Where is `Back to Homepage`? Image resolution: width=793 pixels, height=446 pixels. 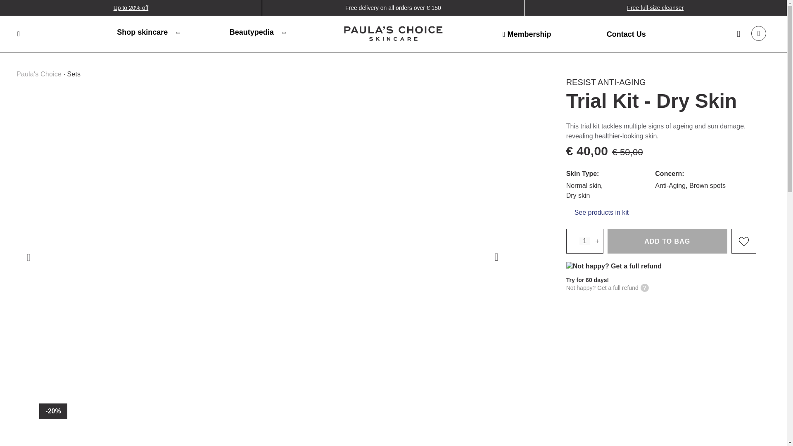
Back to Homepage is located at coordinates (393, 35).